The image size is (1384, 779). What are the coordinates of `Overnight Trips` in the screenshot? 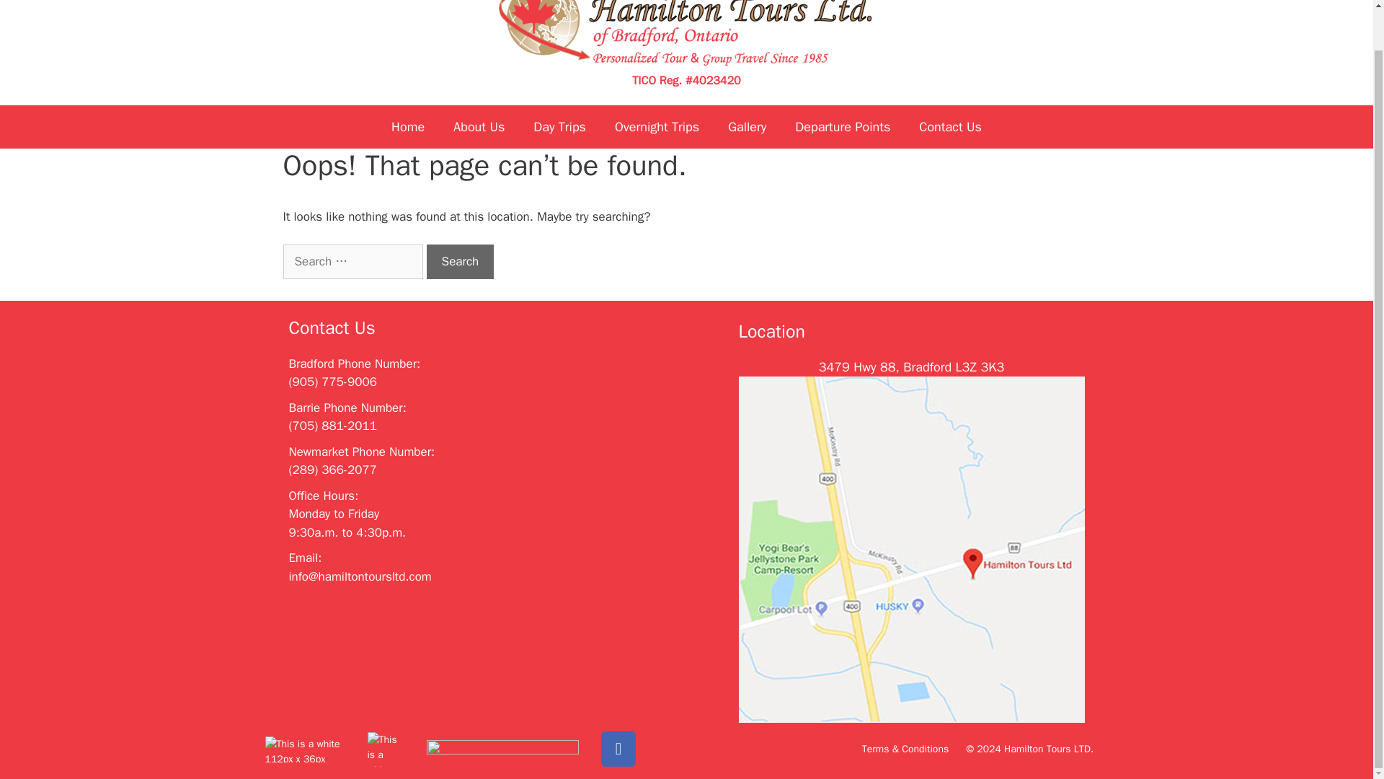 It's located at (657, 127).